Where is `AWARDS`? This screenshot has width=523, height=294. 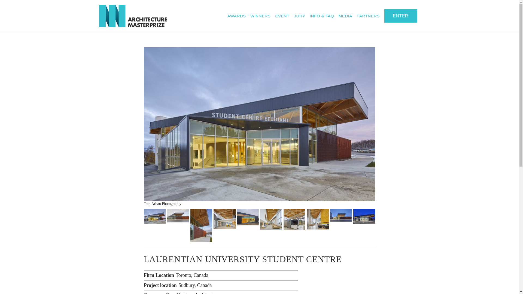
AWARDS is located at coordinates (236, 16).